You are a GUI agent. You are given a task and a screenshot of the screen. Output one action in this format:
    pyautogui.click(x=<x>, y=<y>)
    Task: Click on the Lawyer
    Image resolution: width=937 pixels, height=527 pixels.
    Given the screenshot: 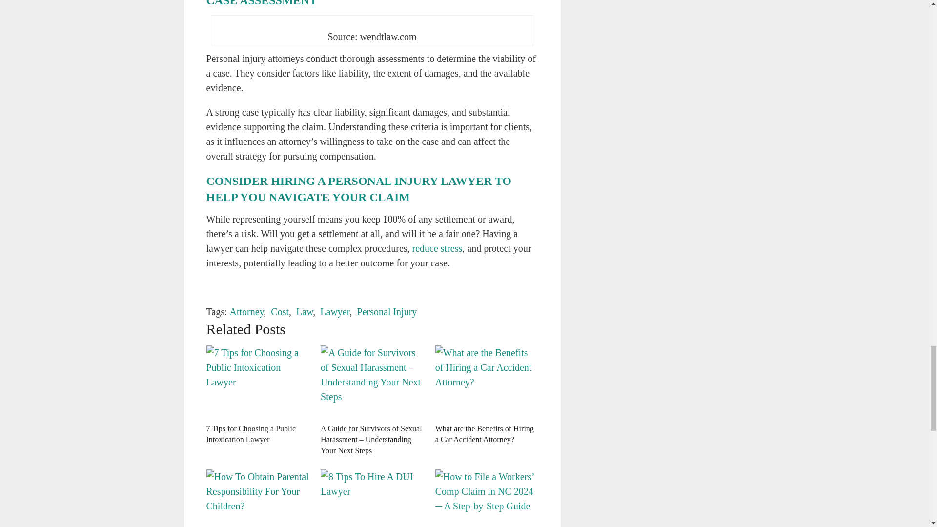 What is the action you would take?
    pyautogui.click(x=335, y=311)
    